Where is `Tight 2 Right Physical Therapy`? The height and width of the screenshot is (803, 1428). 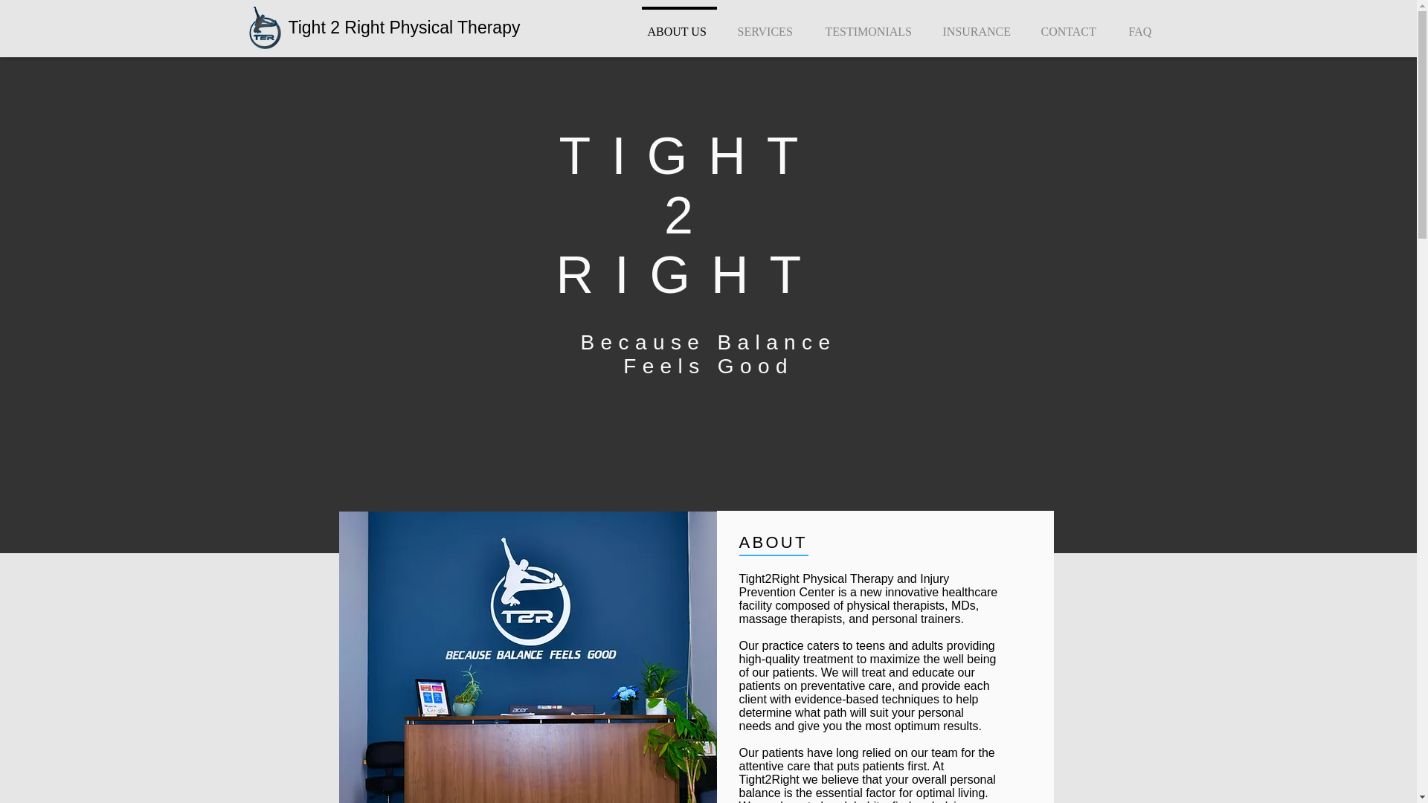 Tight 2 Right Physical Therapy is located at coordinates (405, 27).